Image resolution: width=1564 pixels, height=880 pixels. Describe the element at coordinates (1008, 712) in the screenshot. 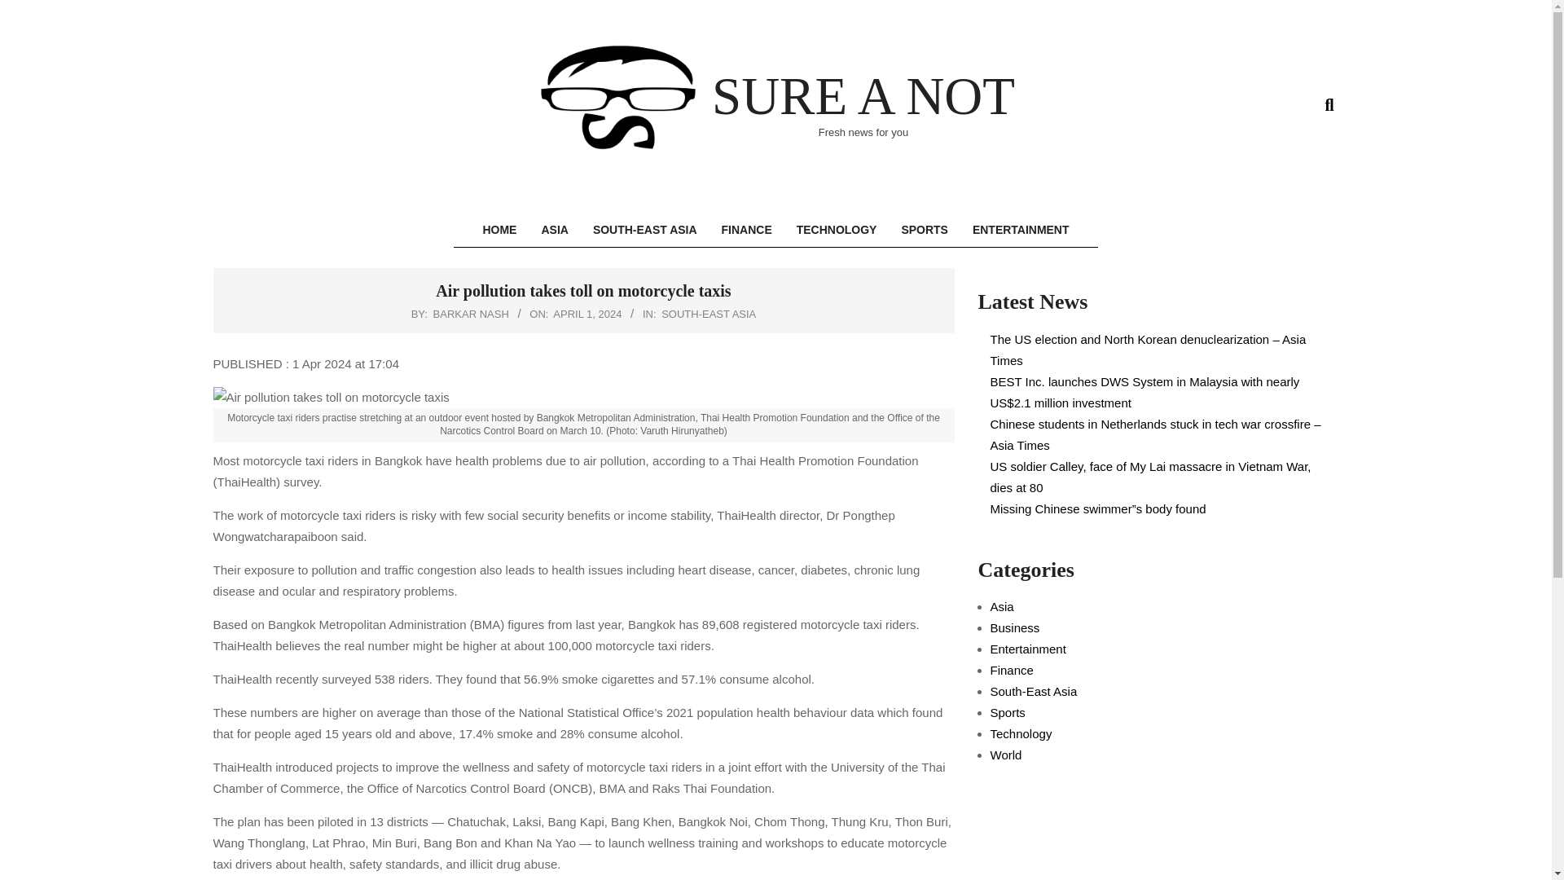

I see `Sports` at that location.